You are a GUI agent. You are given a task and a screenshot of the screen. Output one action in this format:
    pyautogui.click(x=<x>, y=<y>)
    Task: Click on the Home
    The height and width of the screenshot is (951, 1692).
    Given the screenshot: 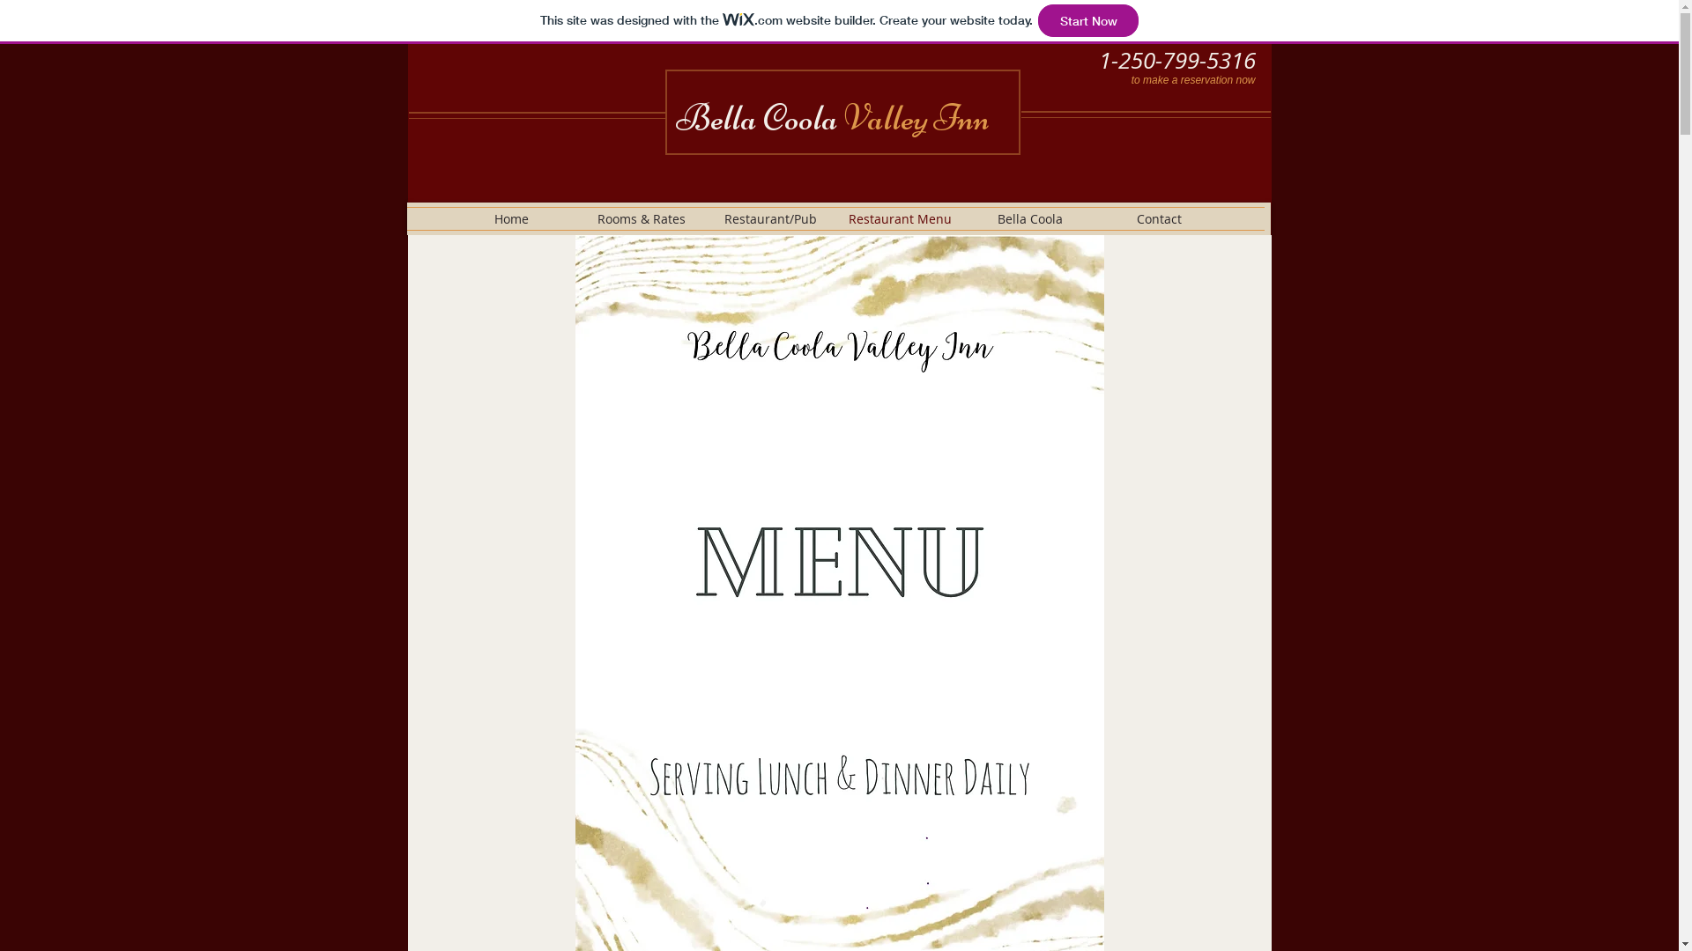 What is the action you would take?
    pyautogui.click(x=511, y=218)
    